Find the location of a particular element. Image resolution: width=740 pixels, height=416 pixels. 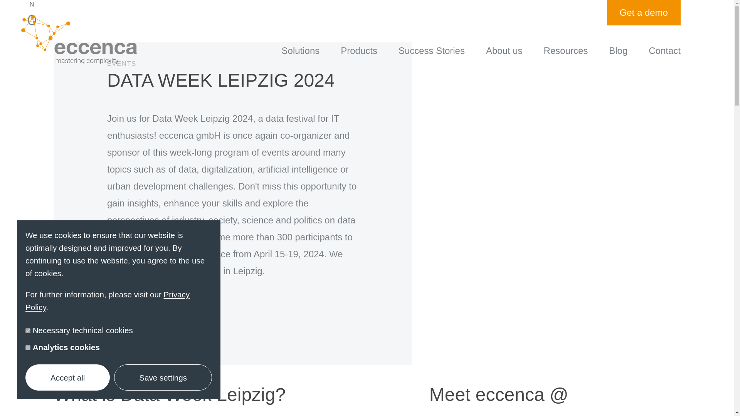

EVENTS is located at coordinates (233, 76).